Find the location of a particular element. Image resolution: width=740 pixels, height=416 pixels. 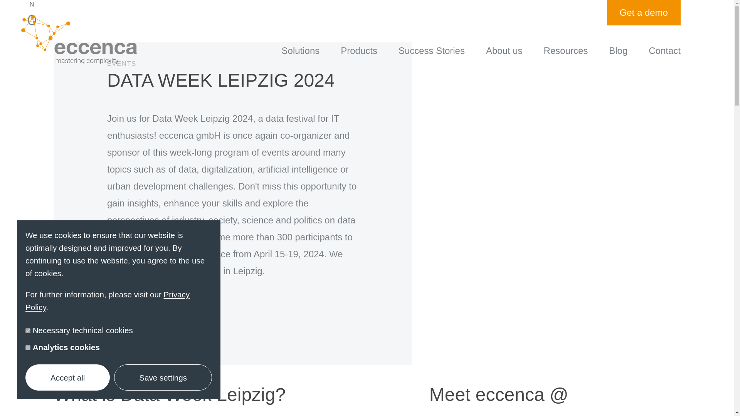

EVENTS is located at coordinates (233, 76).